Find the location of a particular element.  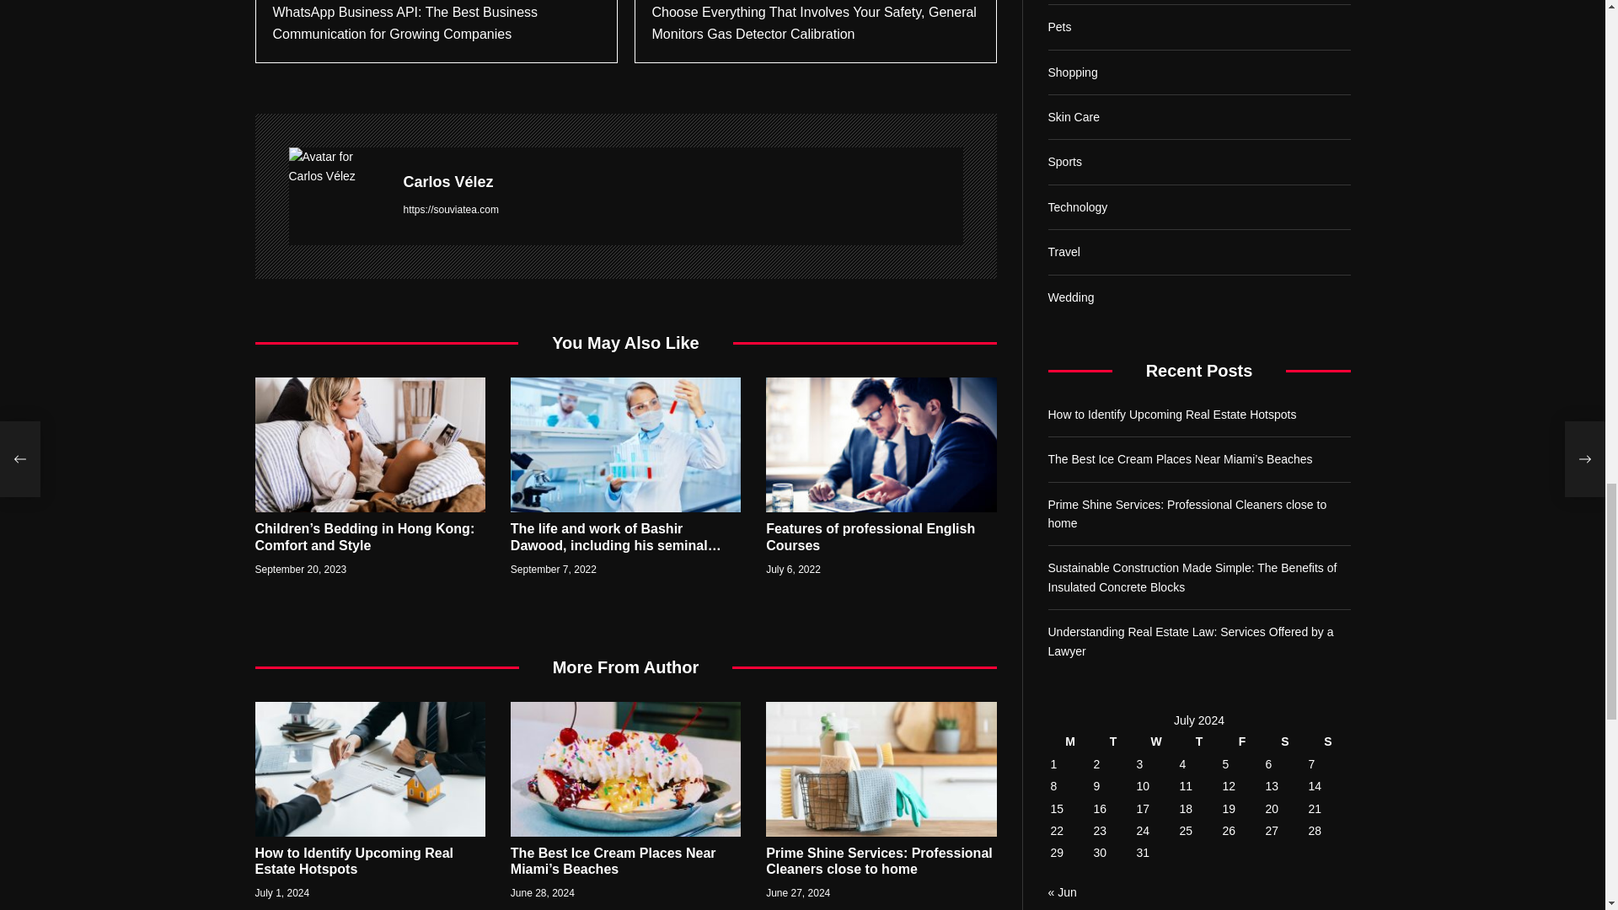

Sunday is located at coordinates (1328, 211).